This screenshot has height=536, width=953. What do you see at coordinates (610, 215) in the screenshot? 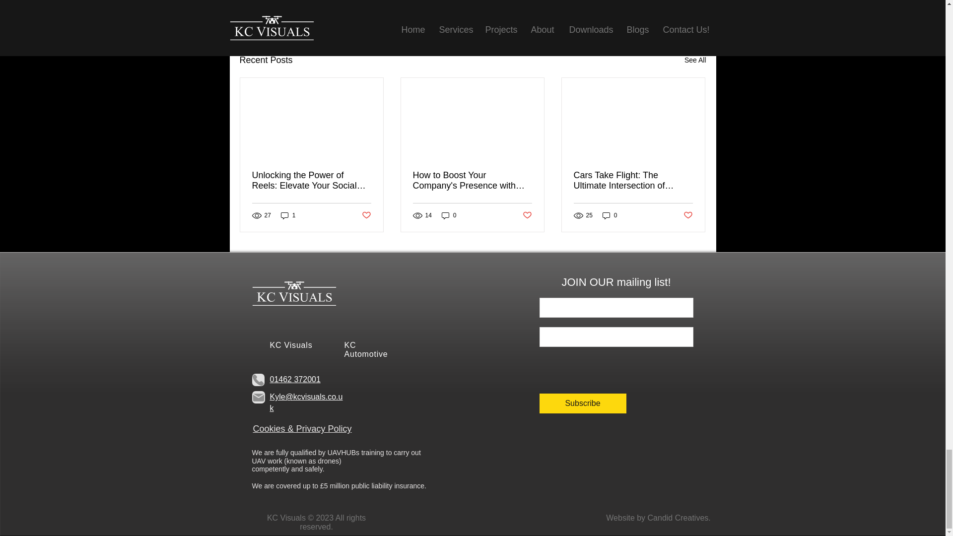
I see `0` at bounding box center [610, 215].